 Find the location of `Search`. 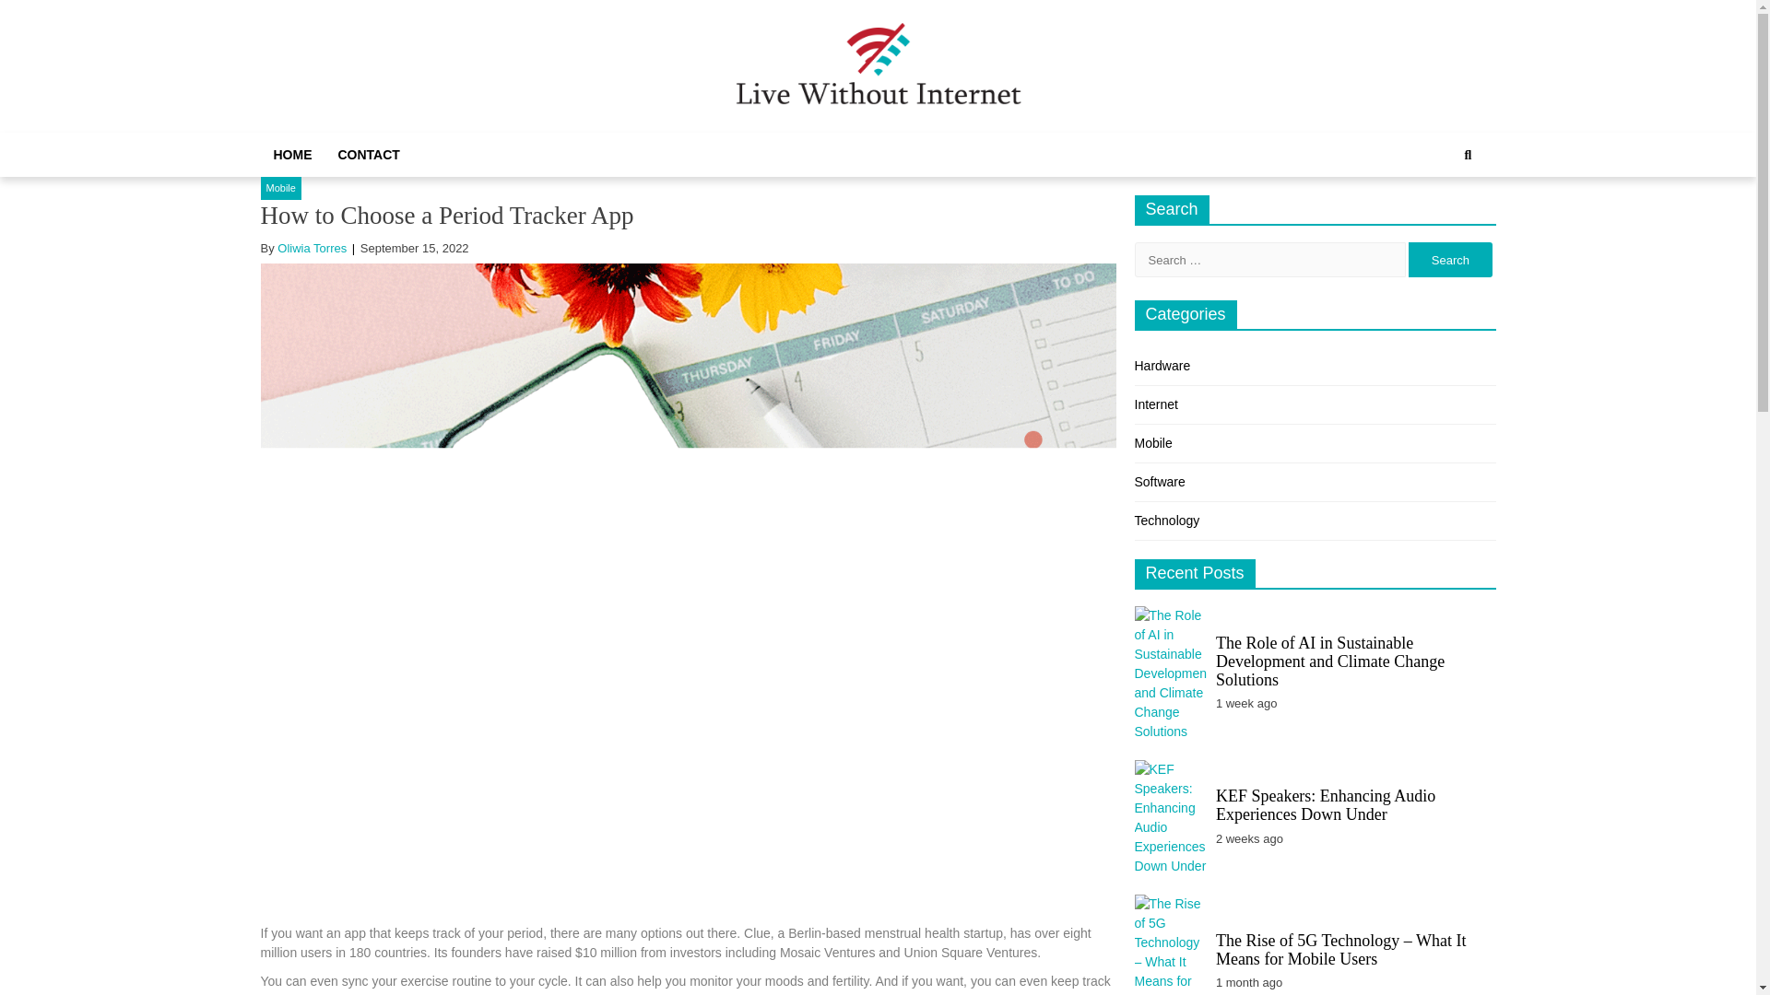

Search is located at coordinates (1448, 217).